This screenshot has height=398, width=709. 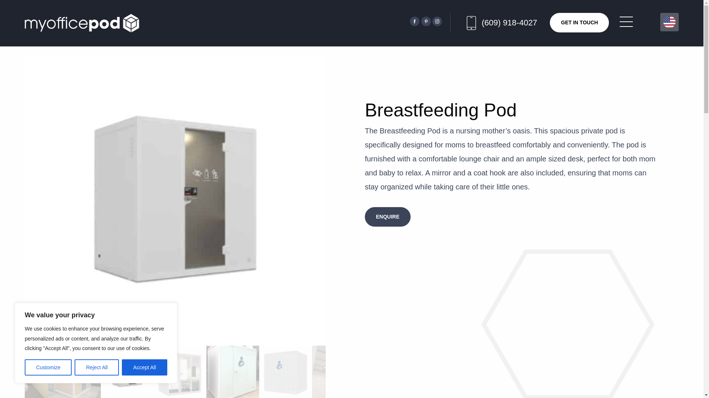 I want to click on Customize, so click(x=48, y=367).